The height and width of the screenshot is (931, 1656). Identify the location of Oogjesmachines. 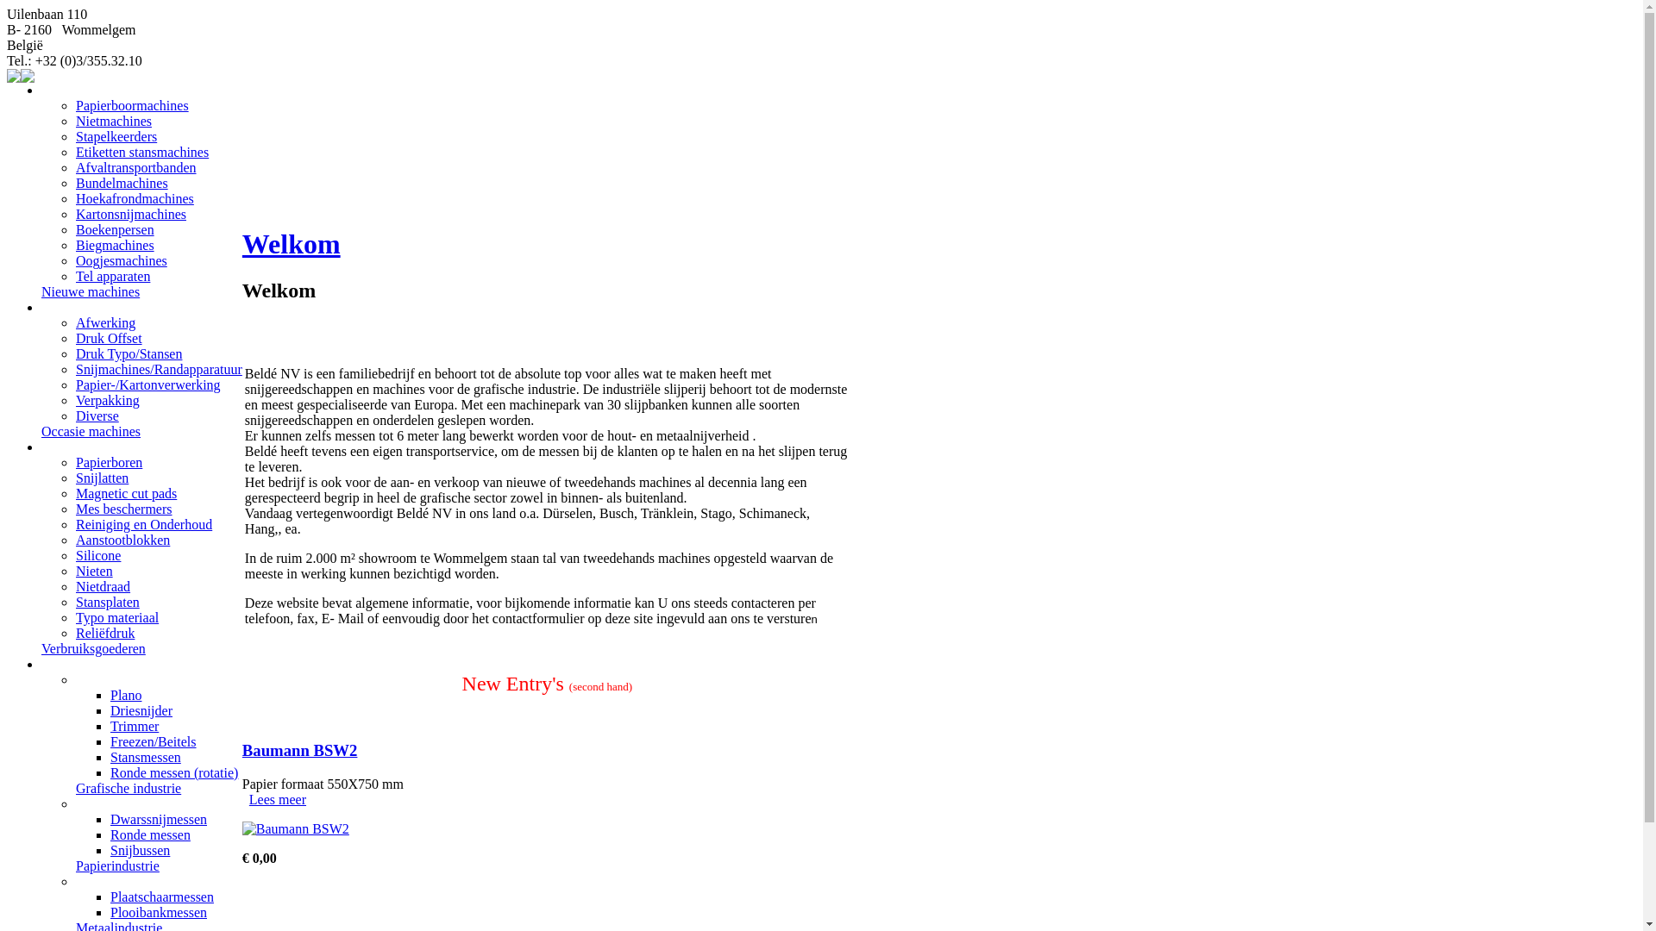
(122, 260).